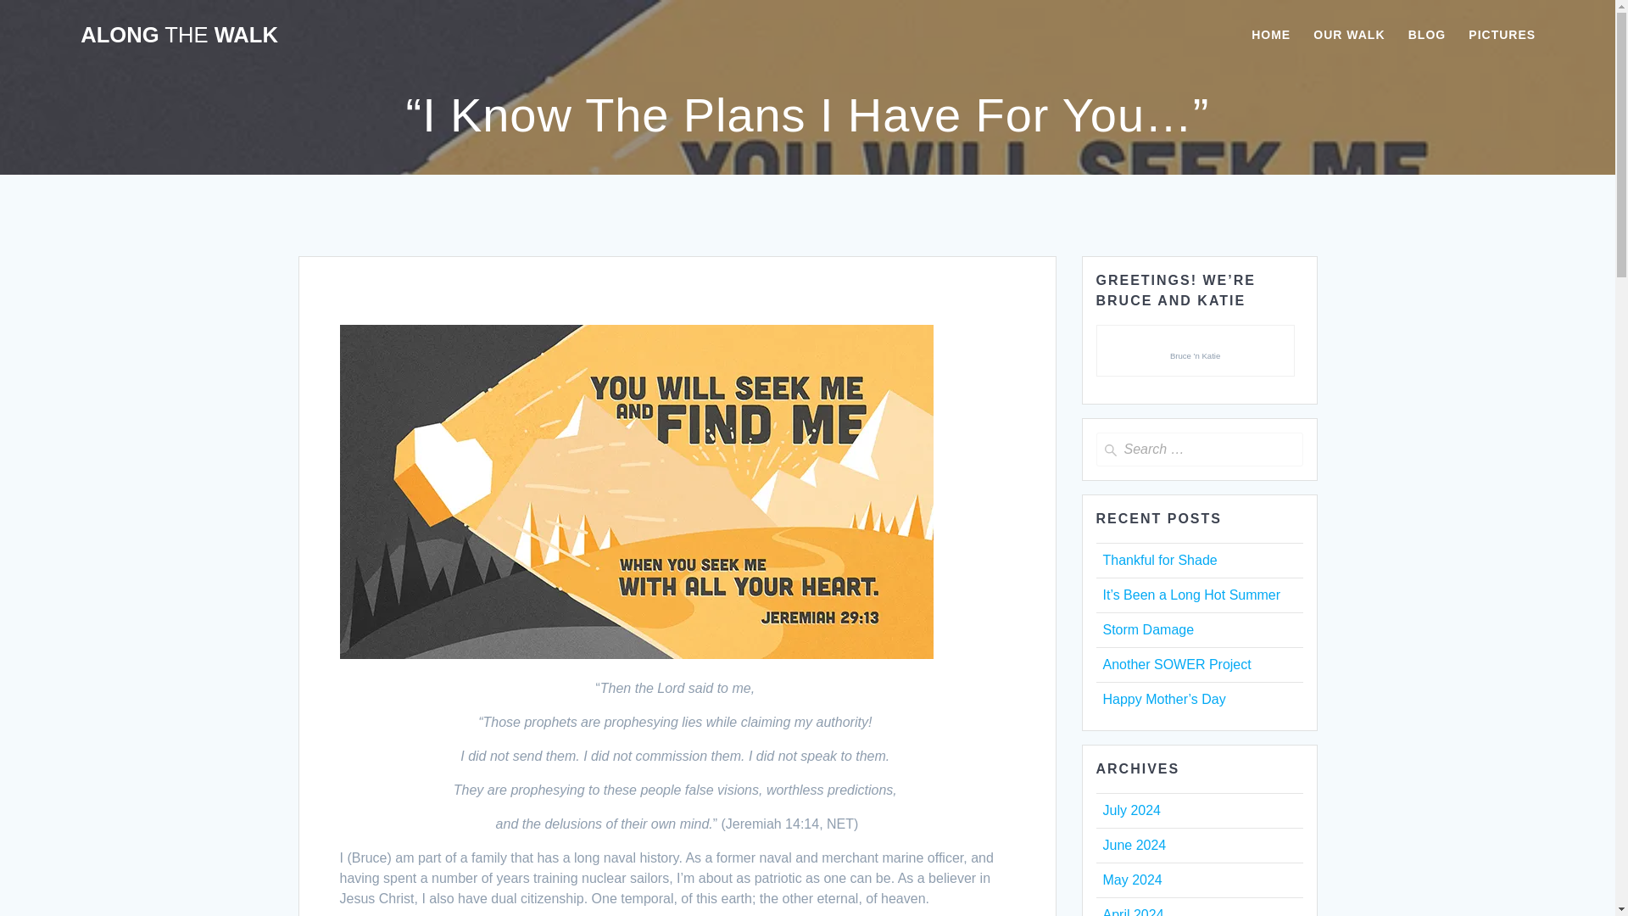 The height and width of the screenshot is (916, 1628). Describe the element at coordinates (1131, 811) in the screenshot. I see `July 2024` at that location.